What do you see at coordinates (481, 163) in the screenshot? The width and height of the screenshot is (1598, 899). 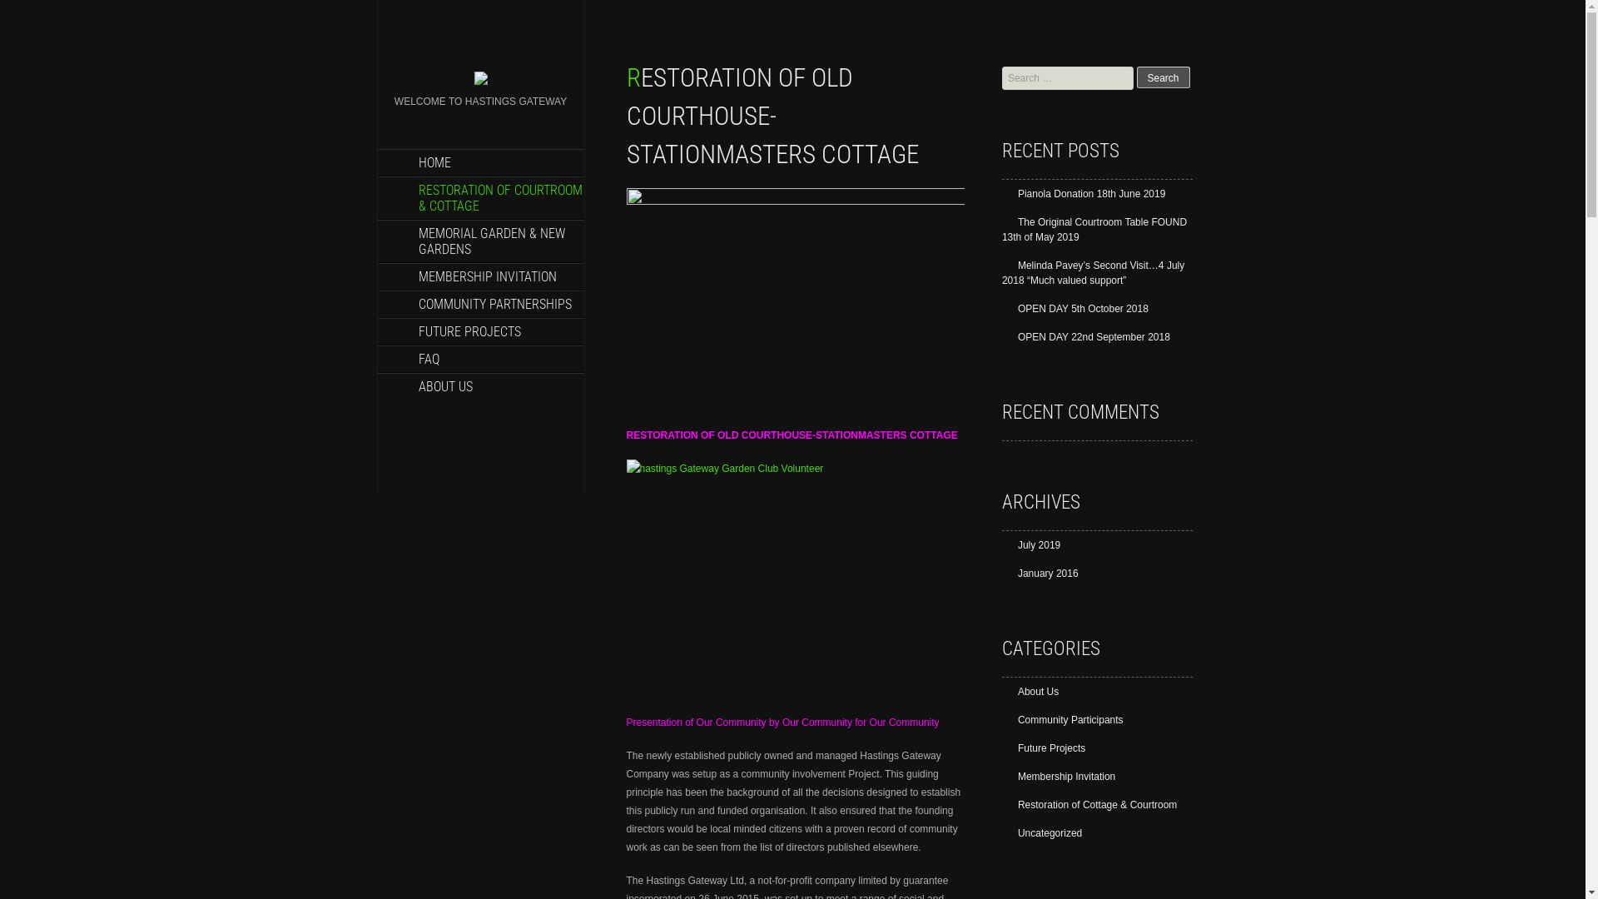 I see `HOME` at bounding box center [481, 163].